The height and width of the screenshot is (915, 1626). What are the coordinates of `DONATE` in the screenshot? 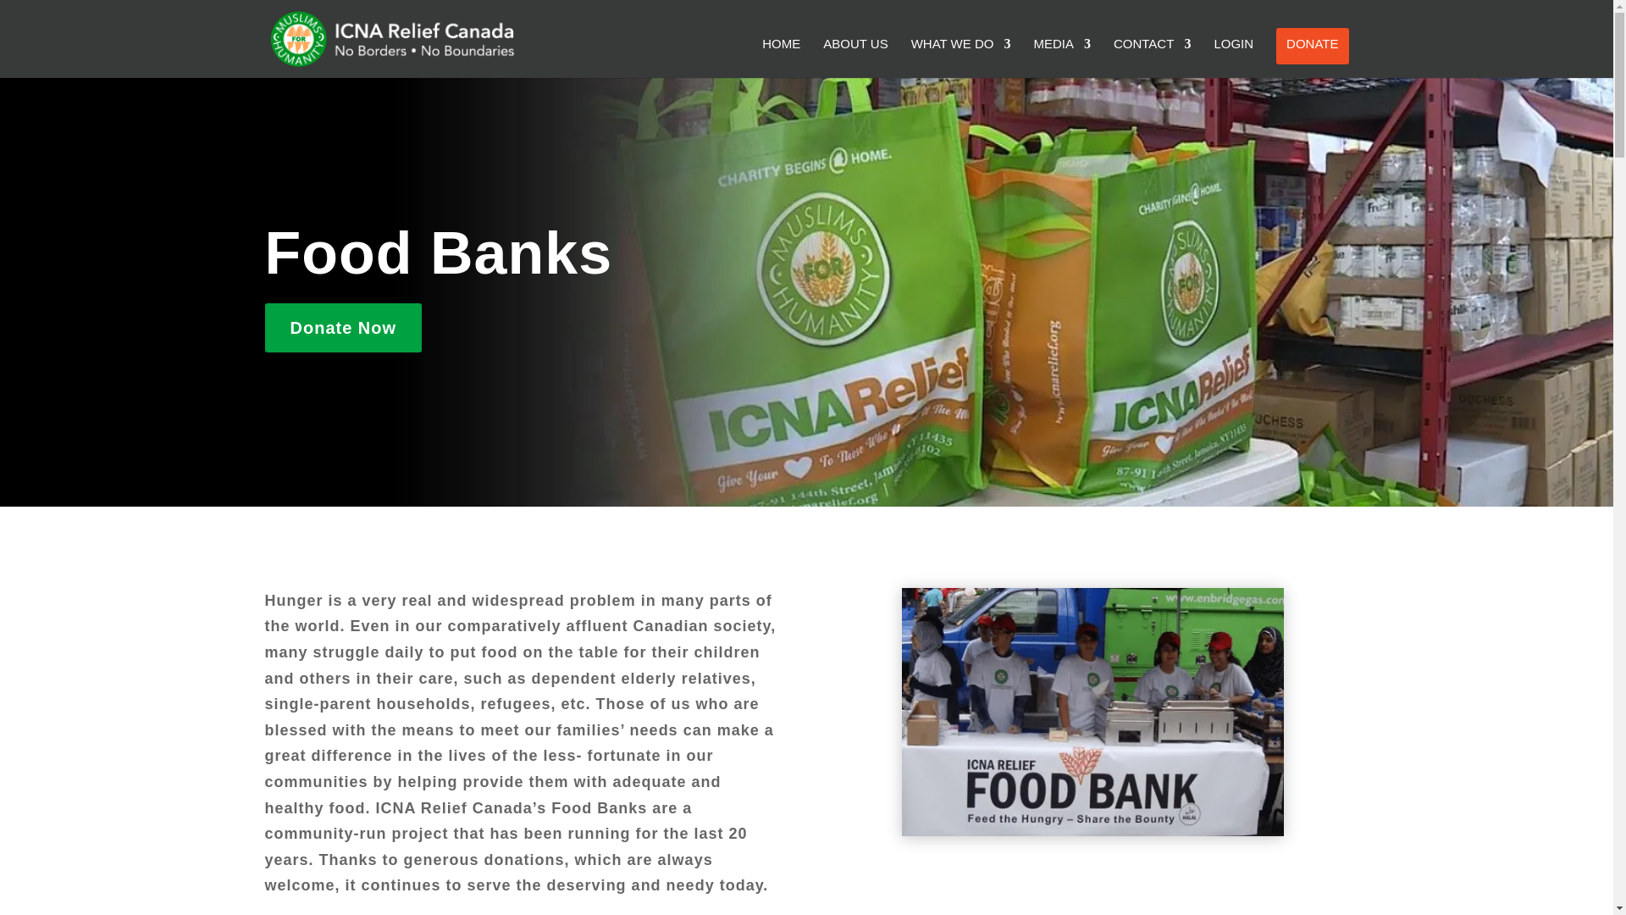 It's located at (1312, 46).